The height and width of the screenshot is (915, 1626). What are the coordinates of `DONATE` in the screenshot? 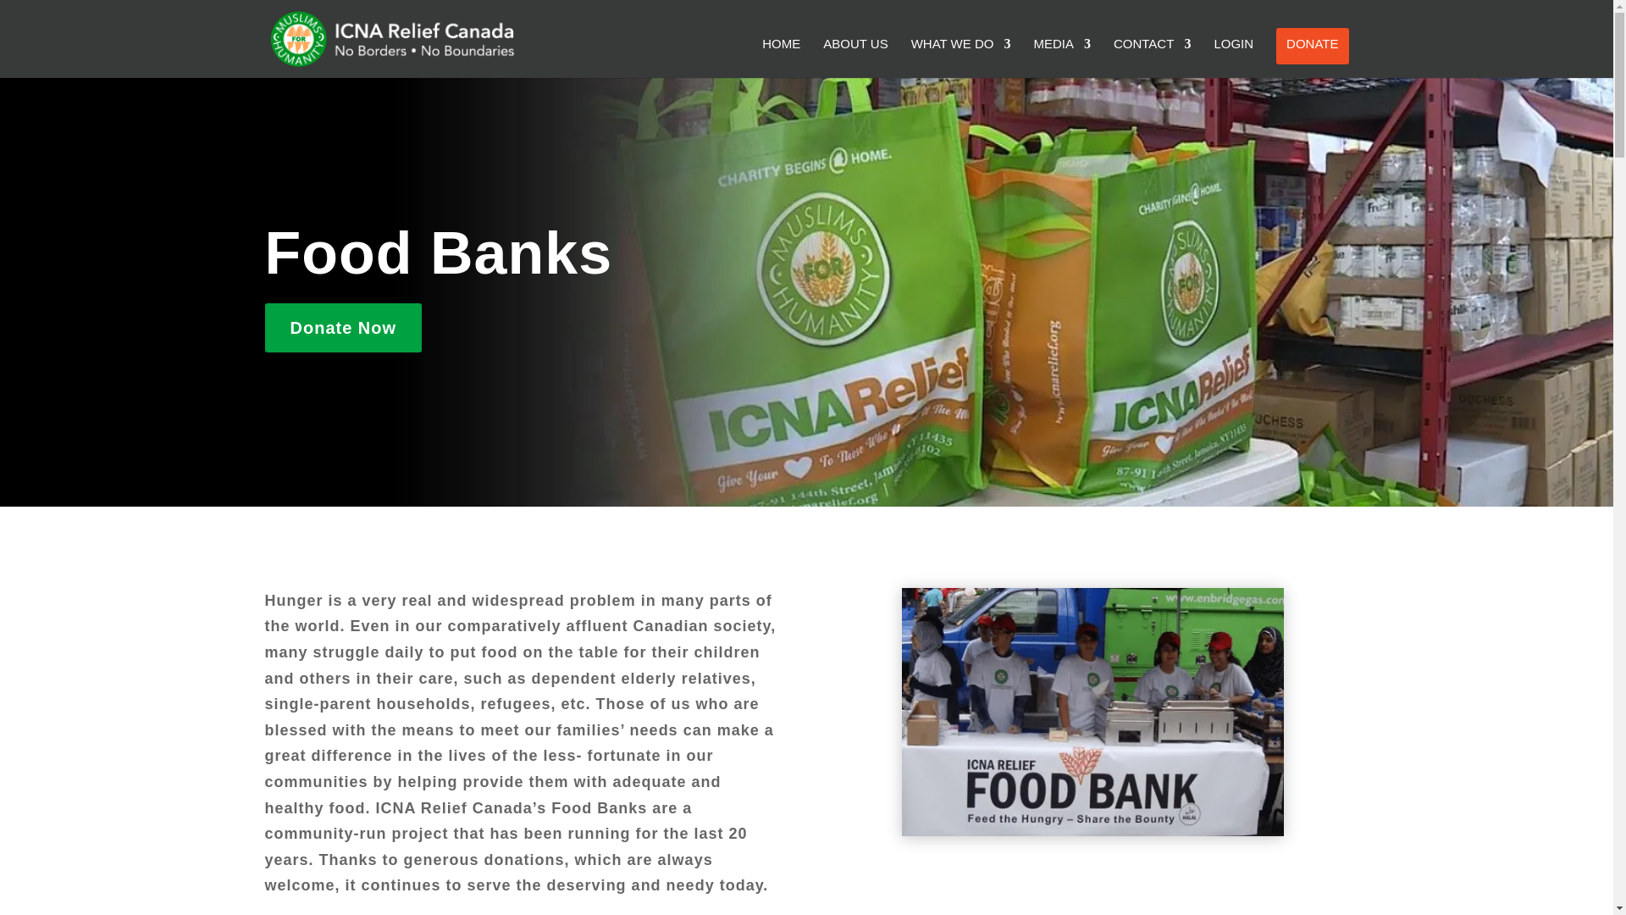 It's located at (1312, 46).